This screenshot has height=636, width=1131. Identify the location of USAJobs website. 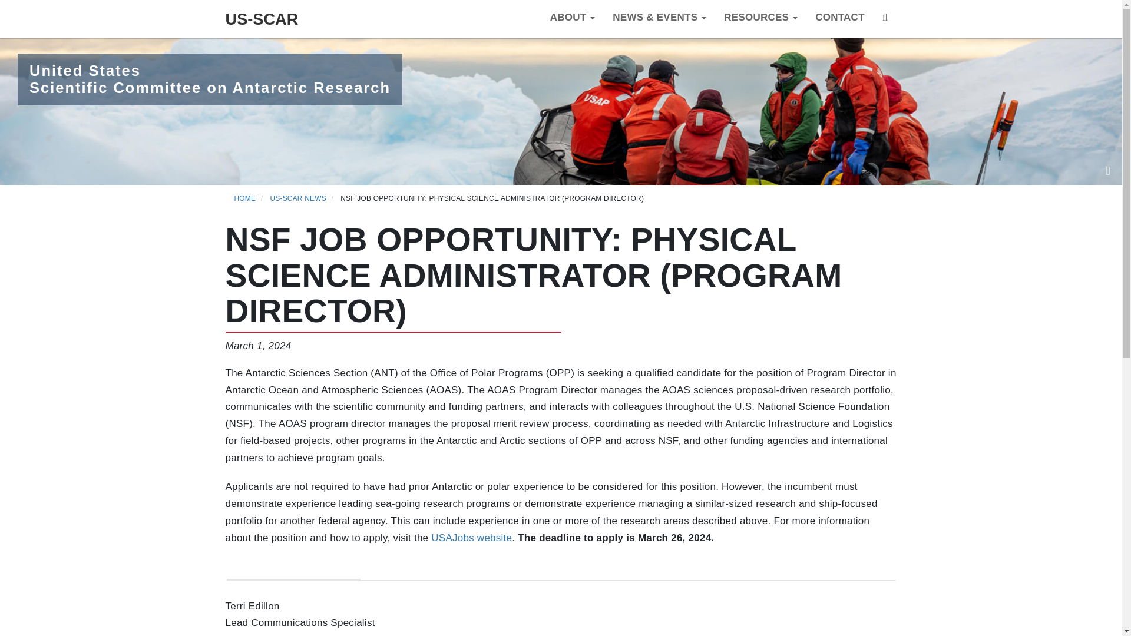
(471, 538).